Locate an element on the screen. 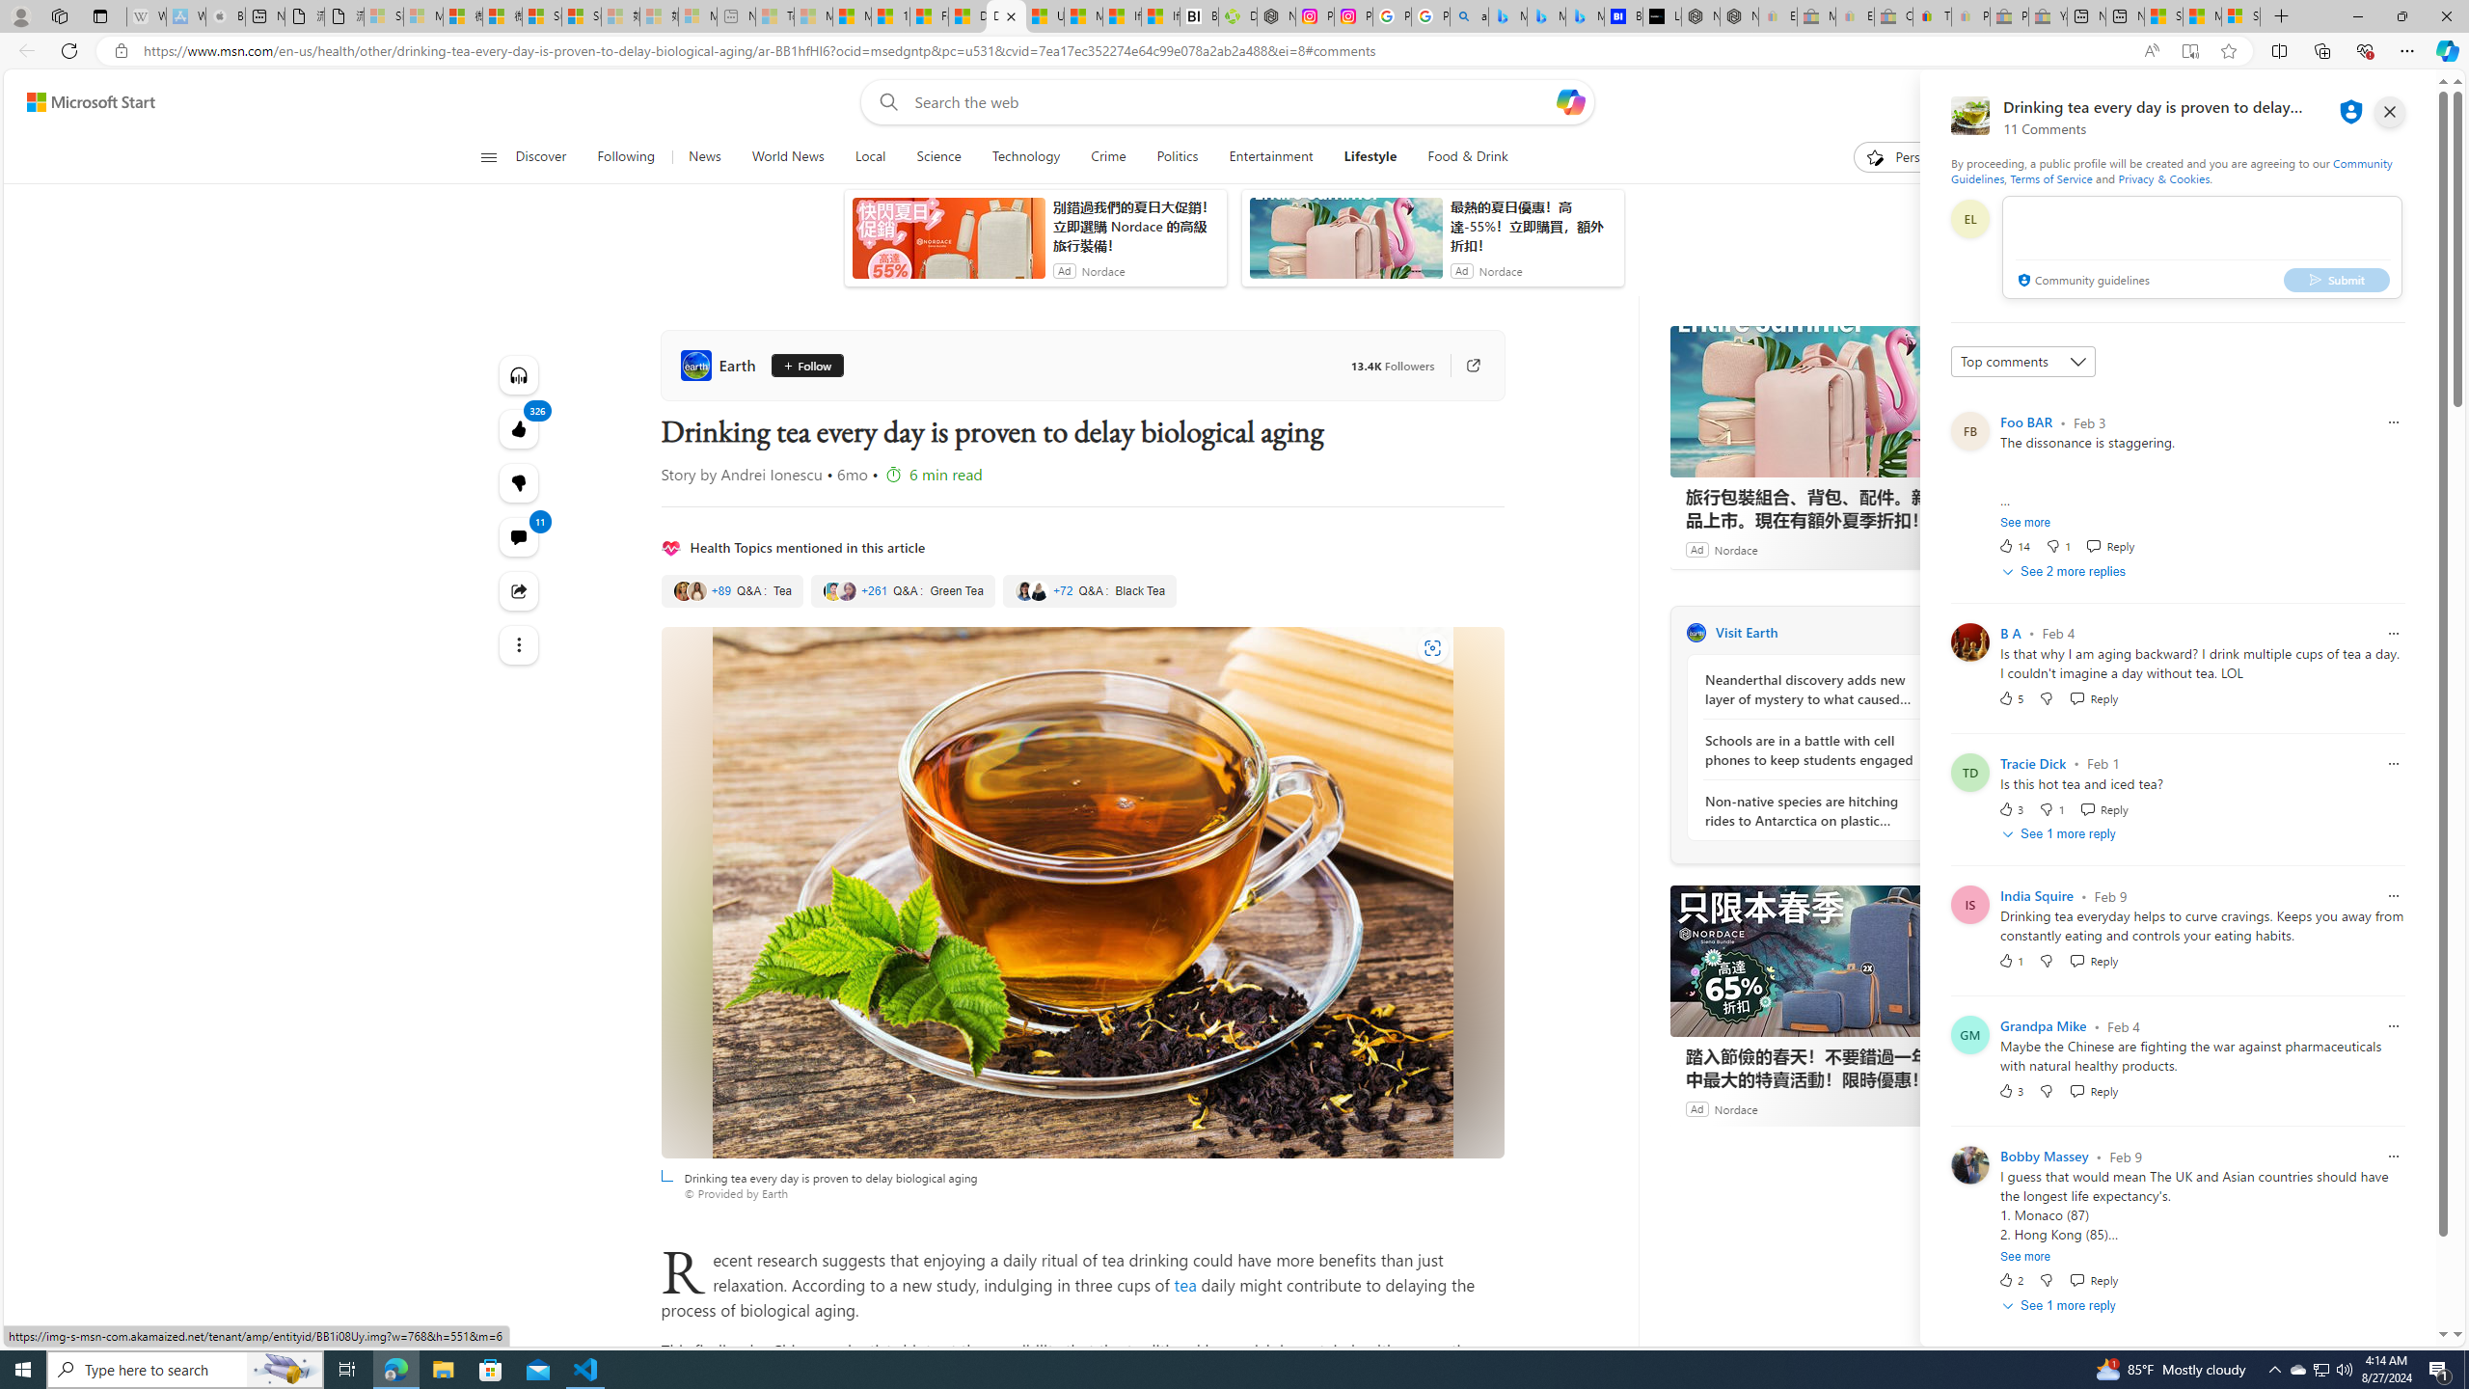 This screenshot has height=1389, width=2469. Press Room - eBay Inc. - Sleeping is located at coordinates (2010, 16).